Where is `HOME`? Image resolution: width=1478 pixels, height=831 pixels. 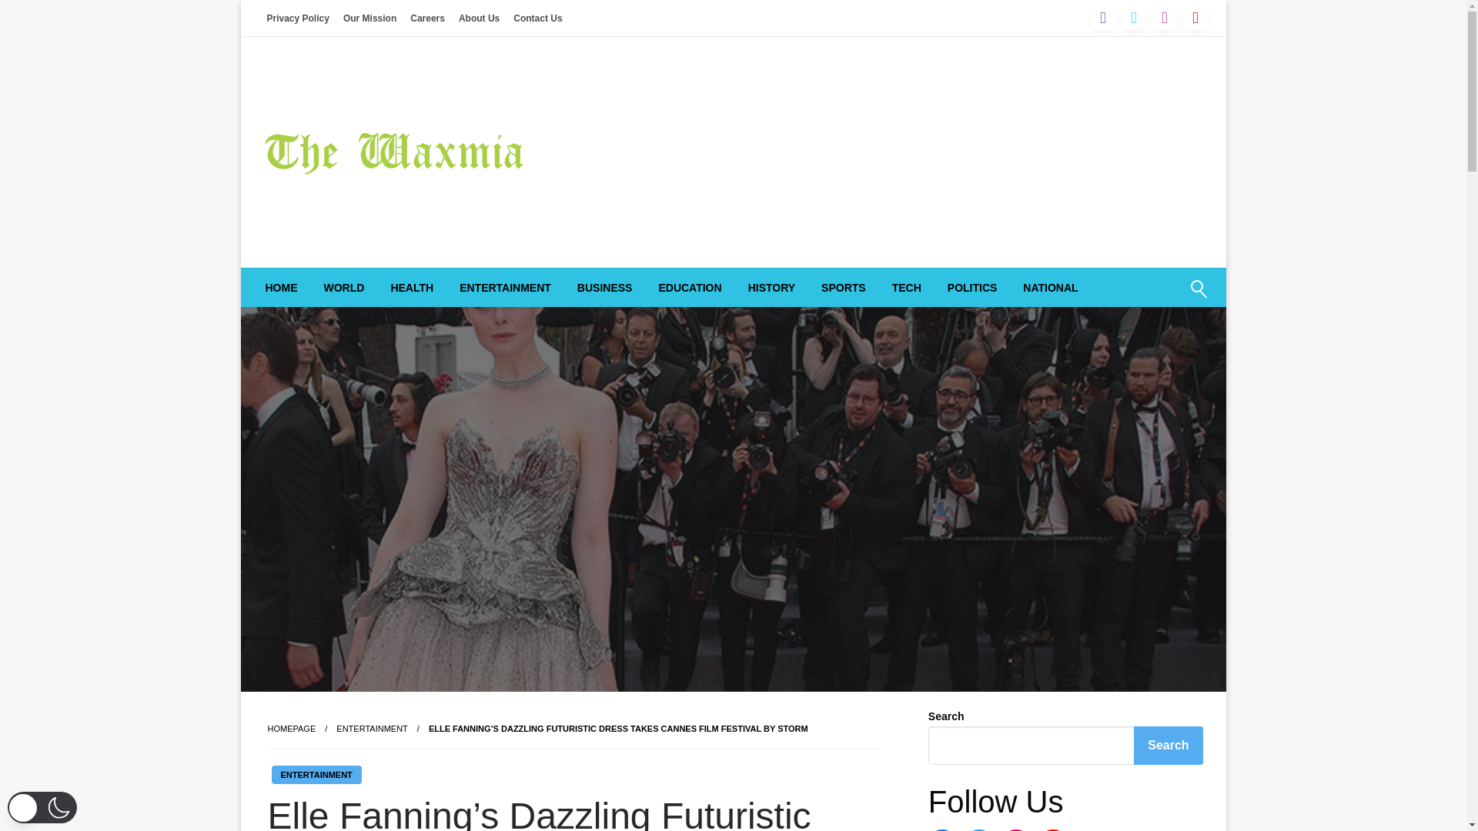 HOME is located at coordinates (282, 287).